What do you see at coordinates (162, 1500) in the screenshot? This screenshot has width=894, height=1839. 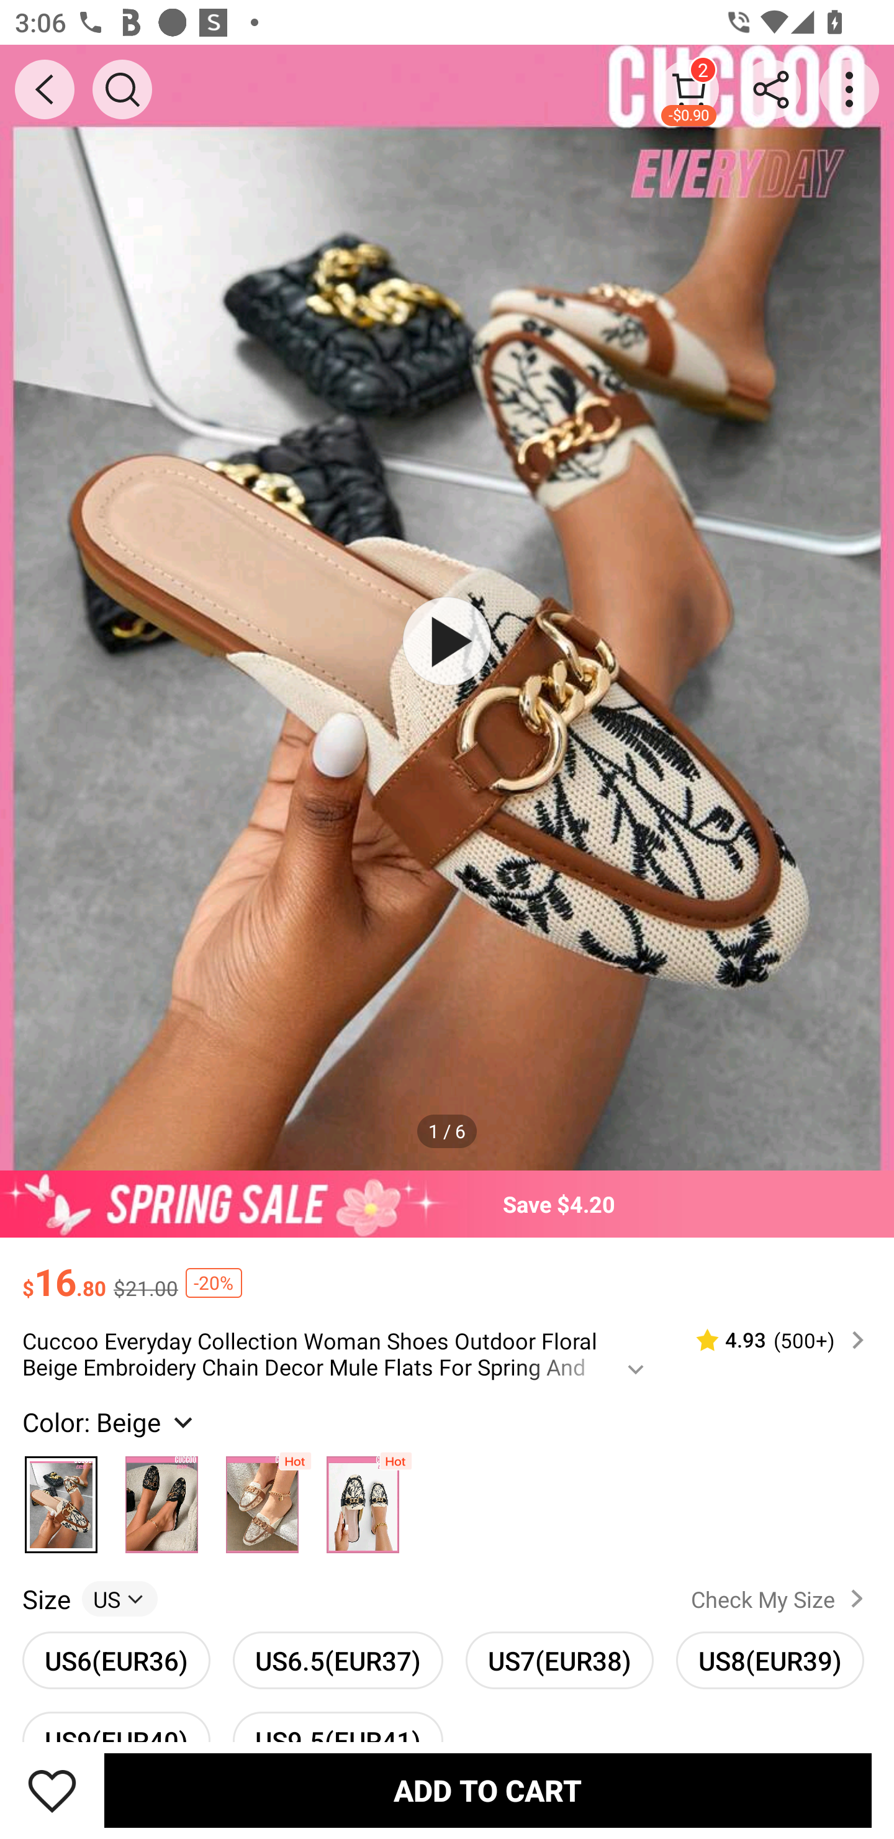 I see `Black` at bounding box center [162, 1500].